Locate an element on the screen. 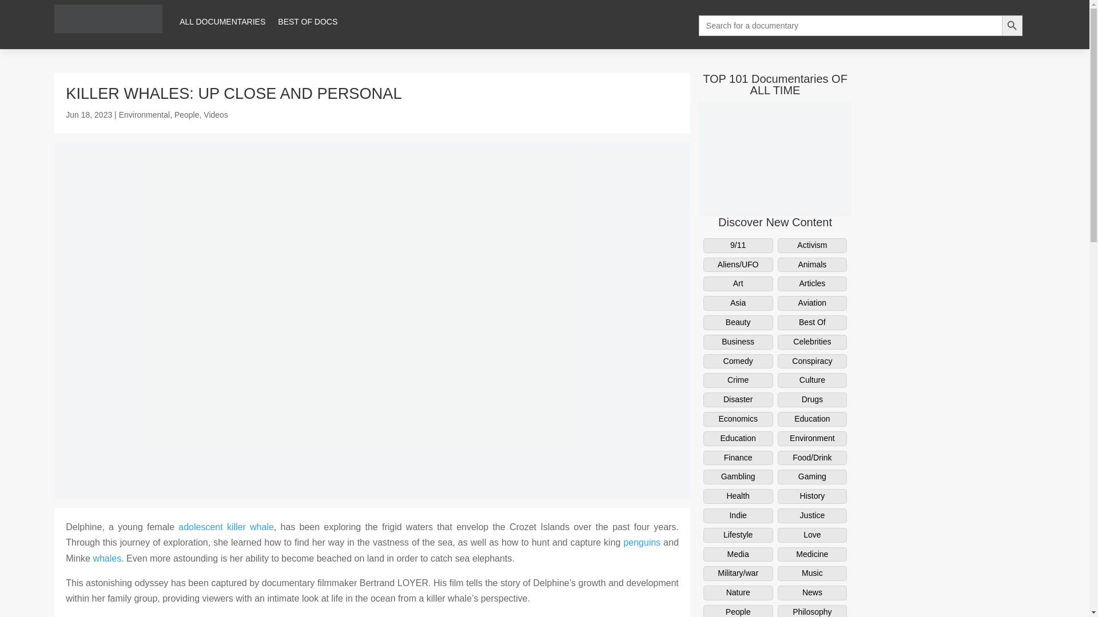 This screenshot has height=617, width=1098. Articles is located at coordinates (812, 283).